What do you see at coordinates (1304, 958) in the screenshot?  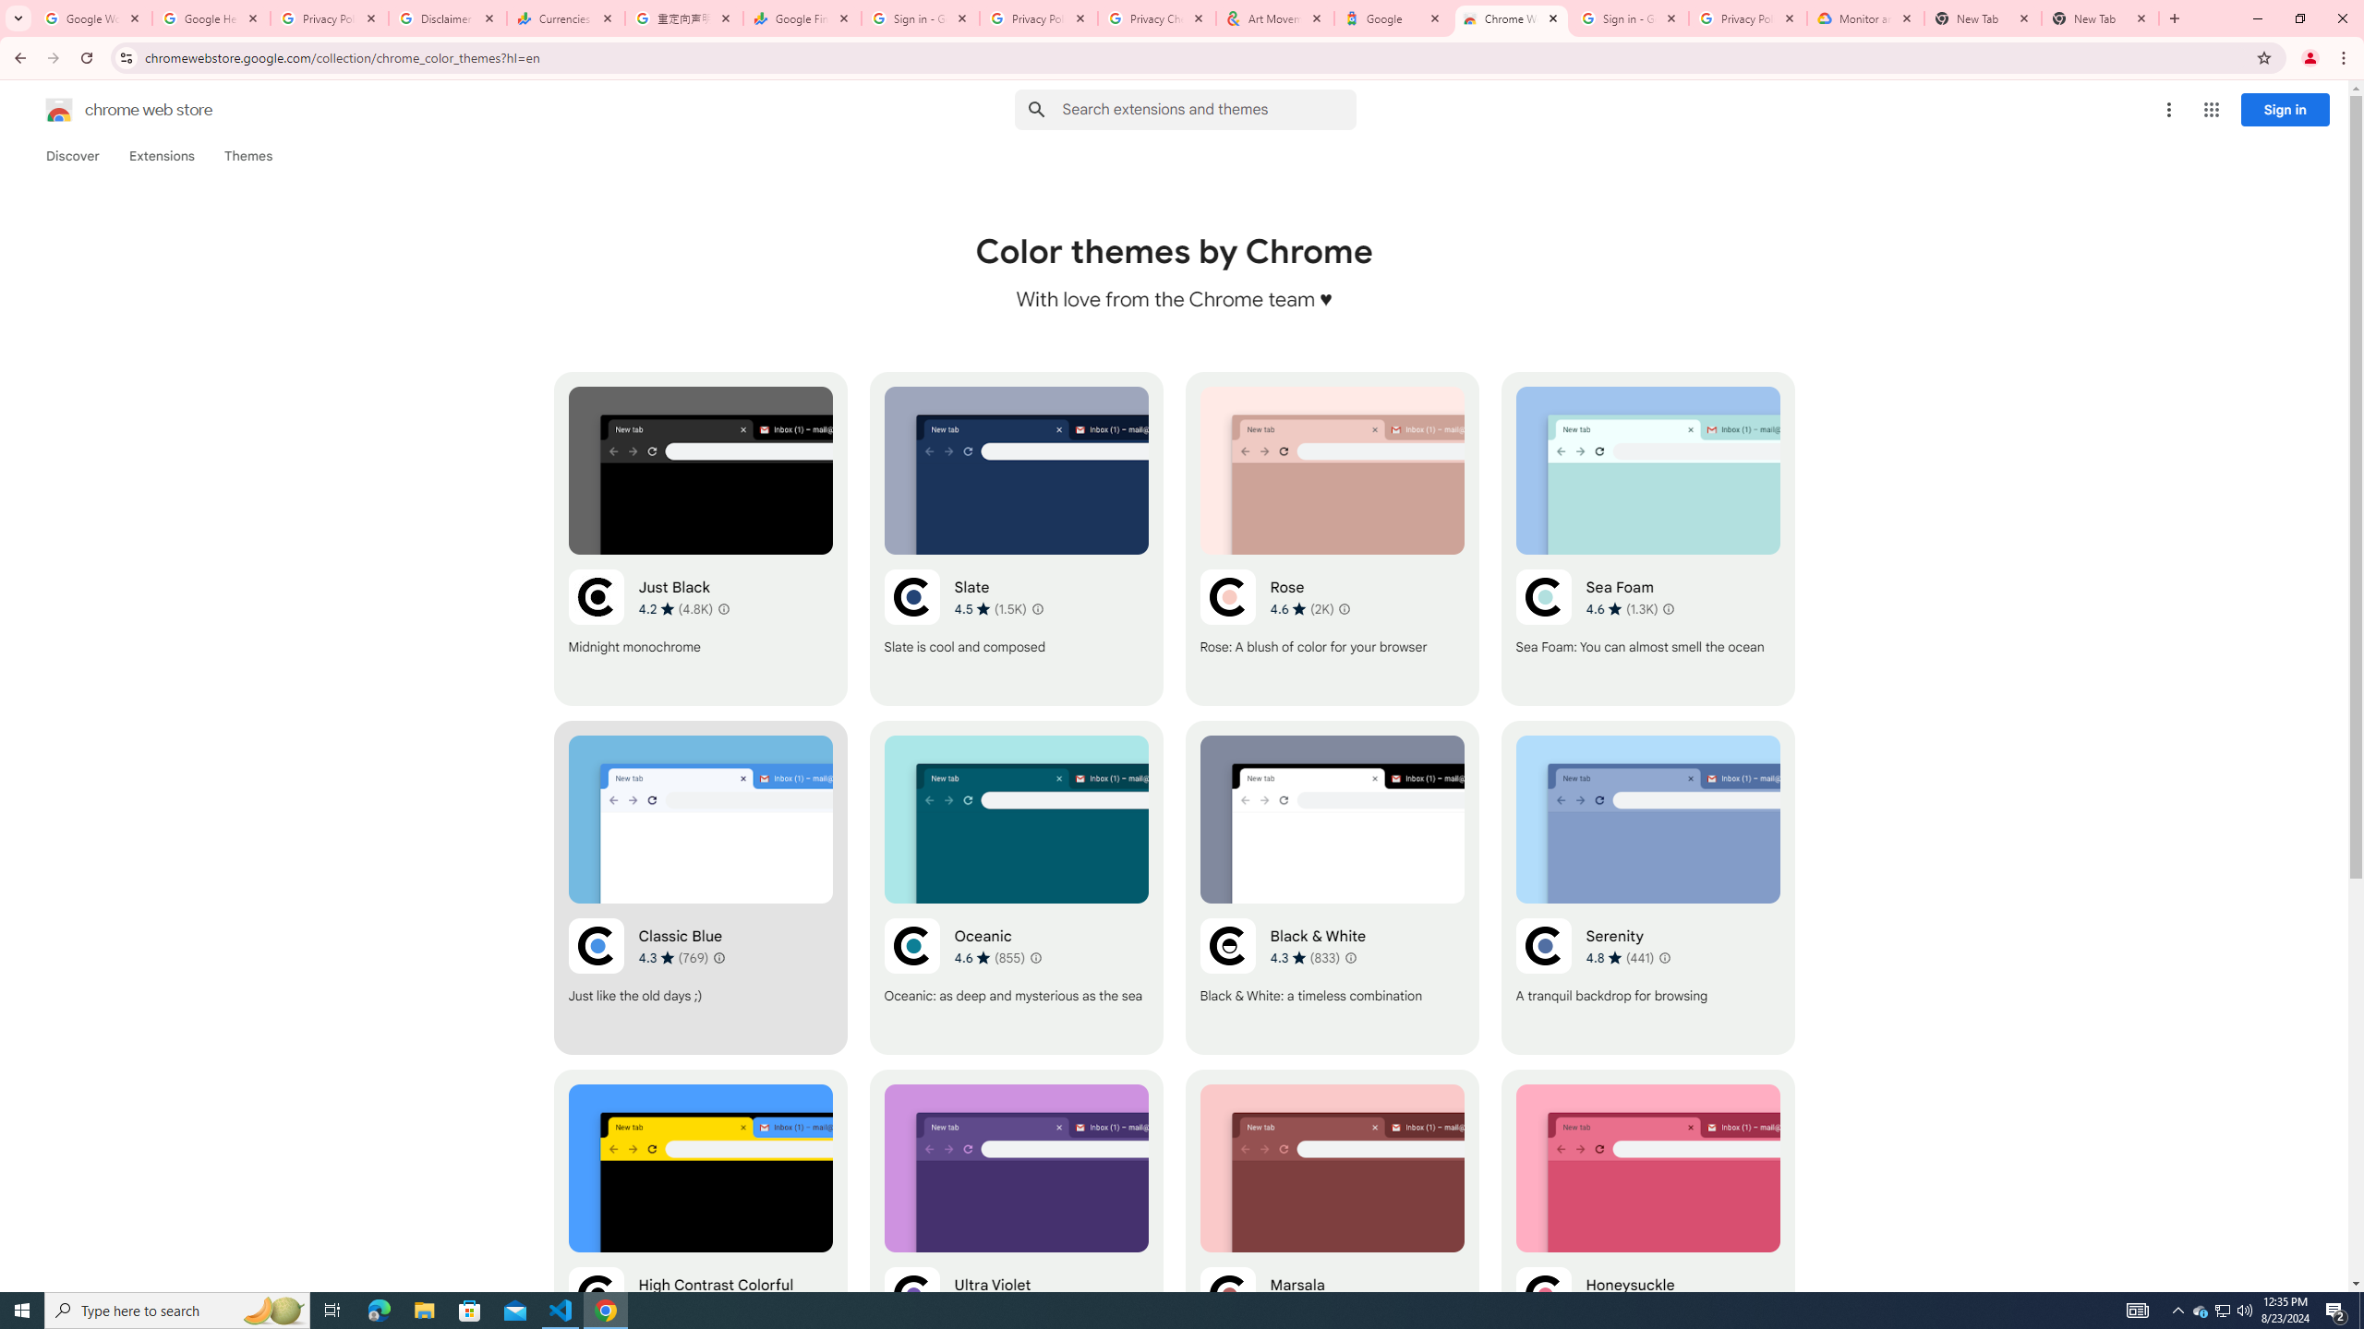 I see `Average rating 4.3 out of 5 stars. 833 ratings.` at bounding box center [1304, 958].